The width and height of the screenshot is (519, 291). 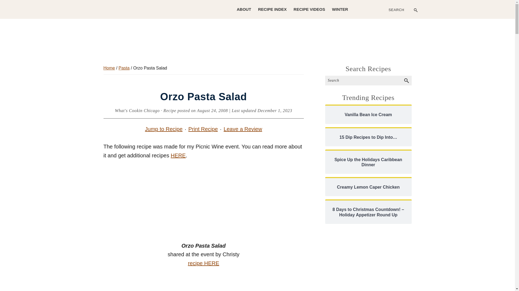 I want to click on Pasta, so click(x=124, y=68).